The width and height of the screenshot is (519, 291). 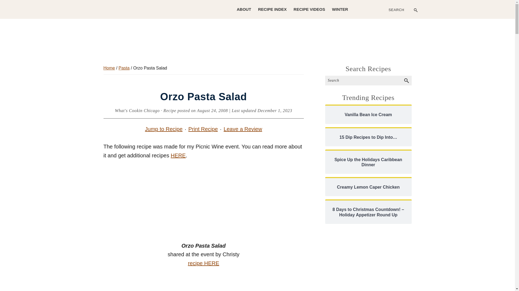 I want to click on Pasta, so click(x=124, y=68).